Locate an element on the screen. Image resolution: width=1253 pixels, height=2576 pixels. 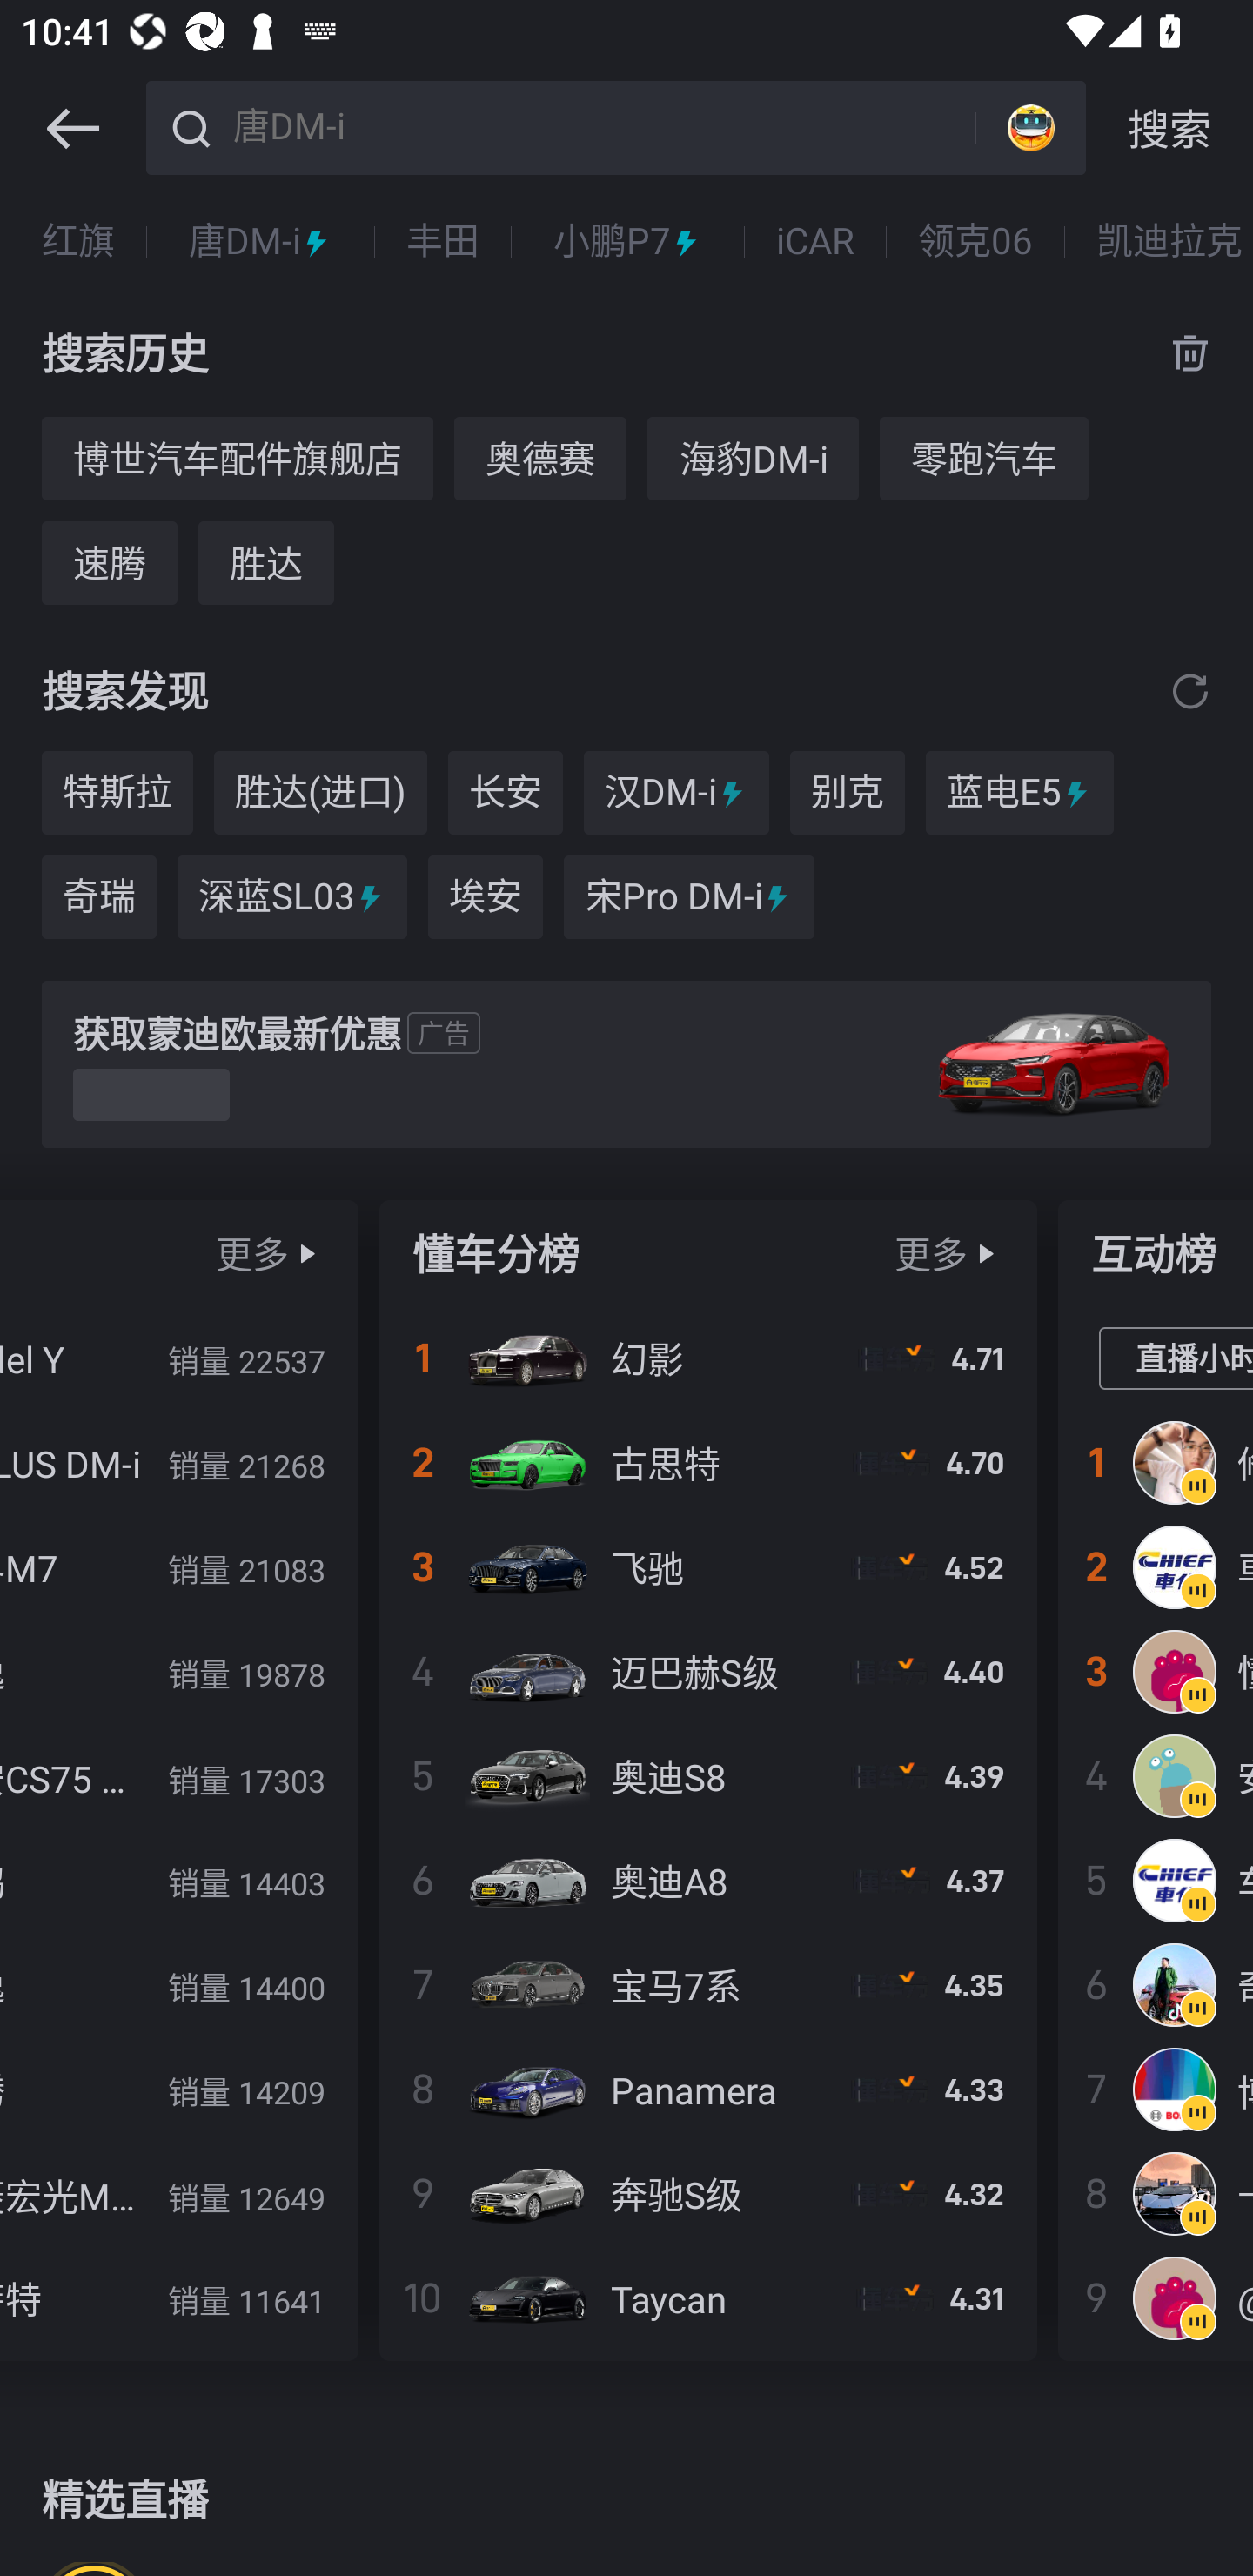
秦PLUS DM-i 销量 21268 is located at coordinates (178, 1463).